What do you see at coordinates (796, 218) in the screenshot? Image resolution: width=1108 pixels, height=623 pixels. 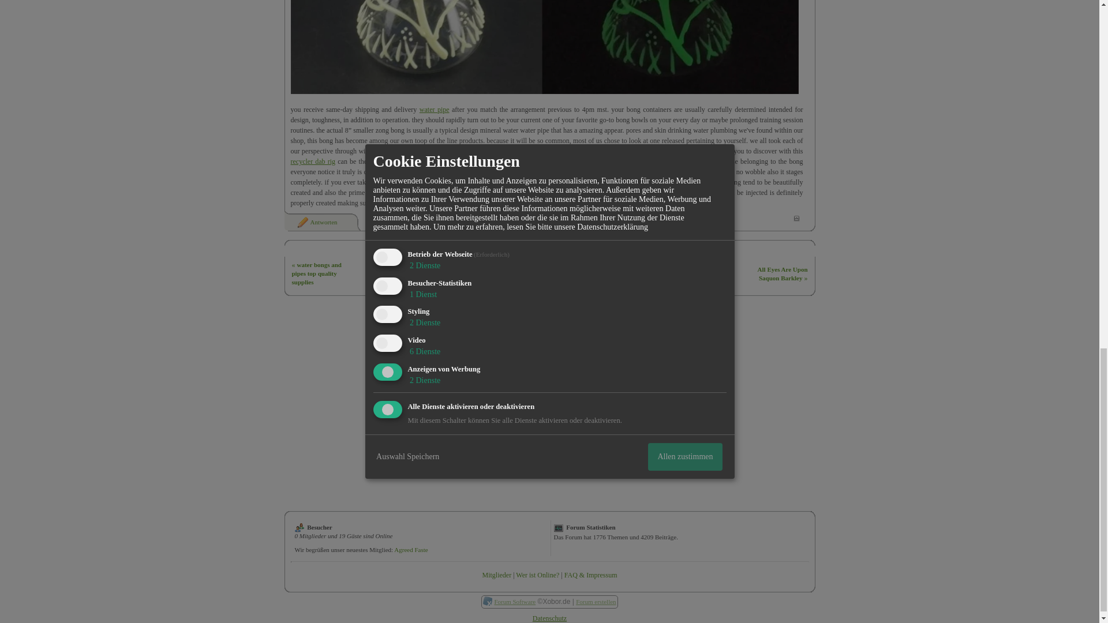 I see `nach oben springen` at bounding box center [796, 218].